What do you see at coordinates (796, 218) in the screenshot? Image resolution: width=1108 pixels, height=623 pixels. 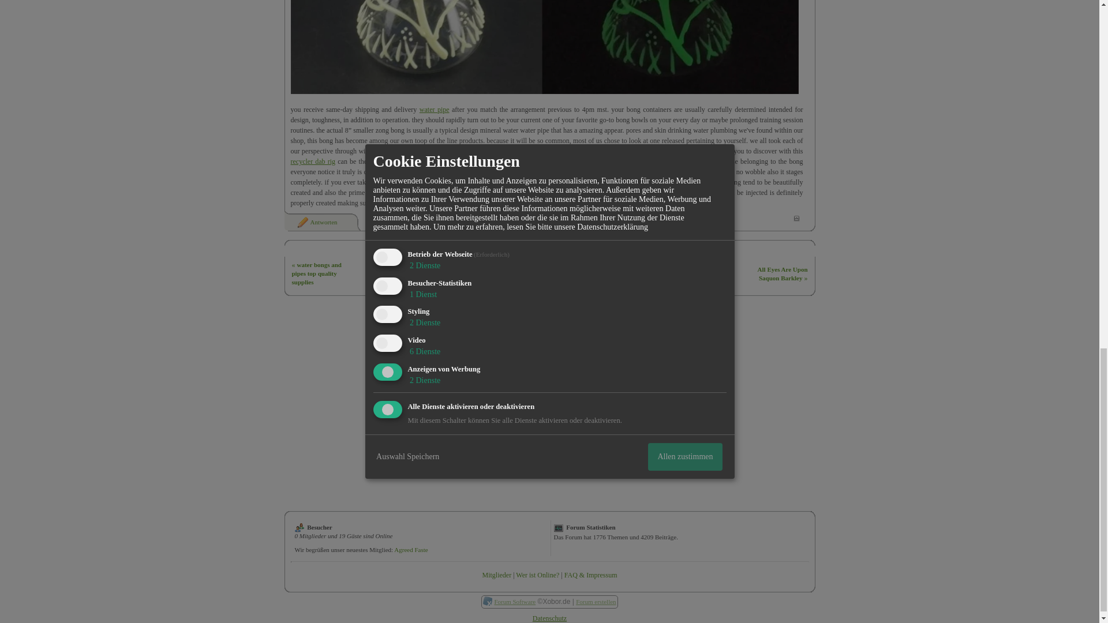 I see `nach oben springen` at bounding box center [796, 218].